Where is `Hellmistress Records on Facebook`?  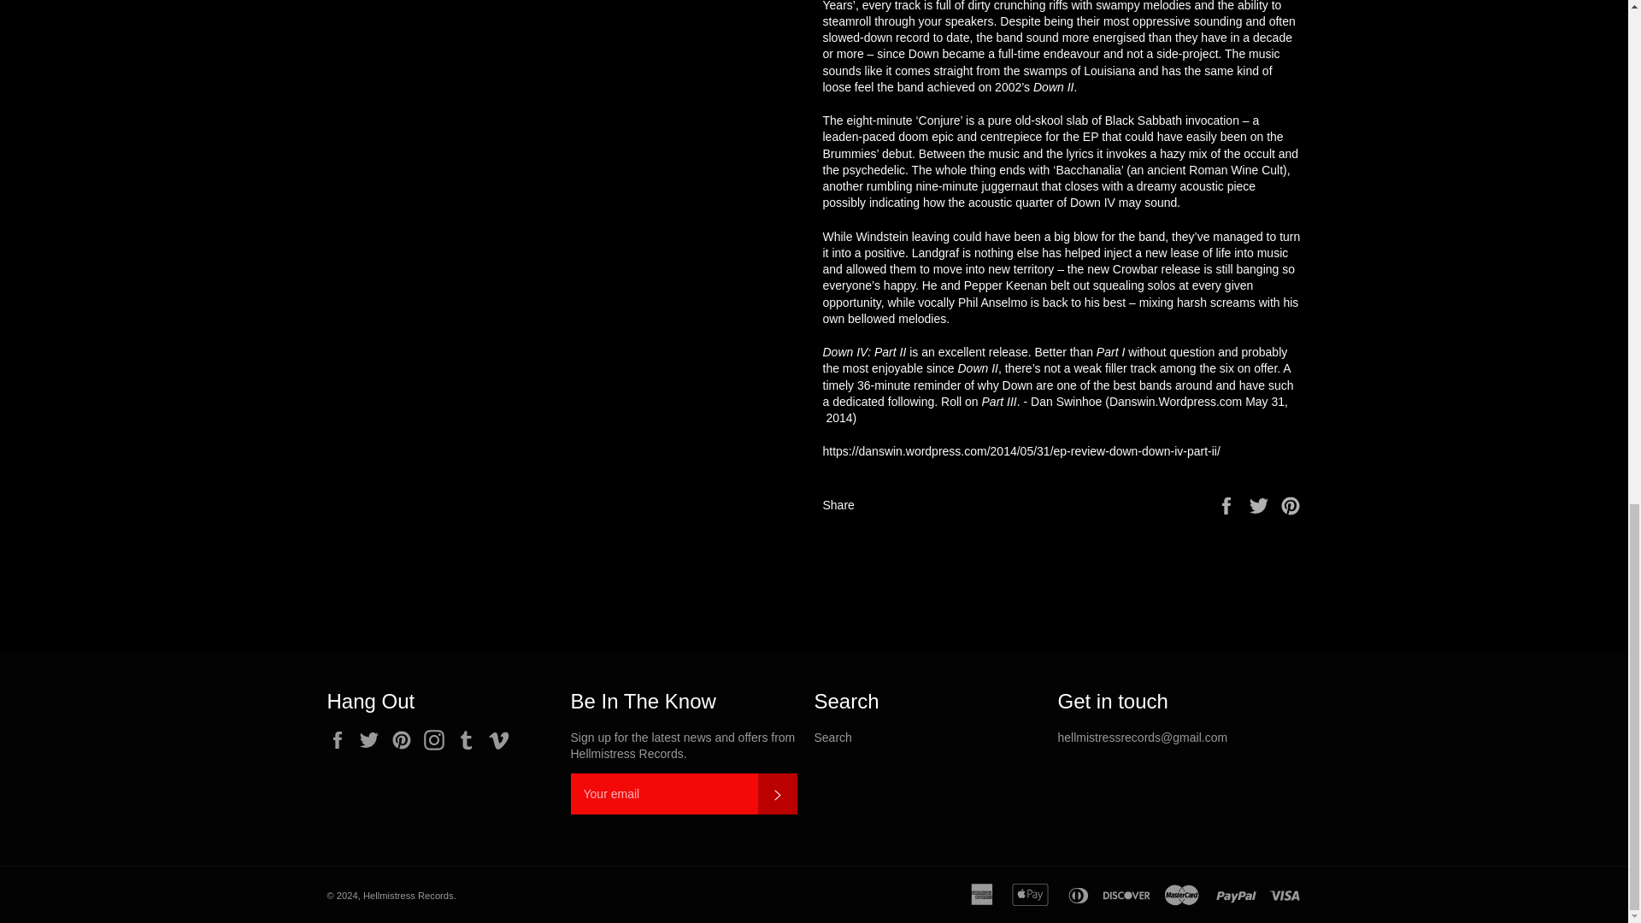
Hellmistress Records on Facebook is located at coordinates (341, 740).